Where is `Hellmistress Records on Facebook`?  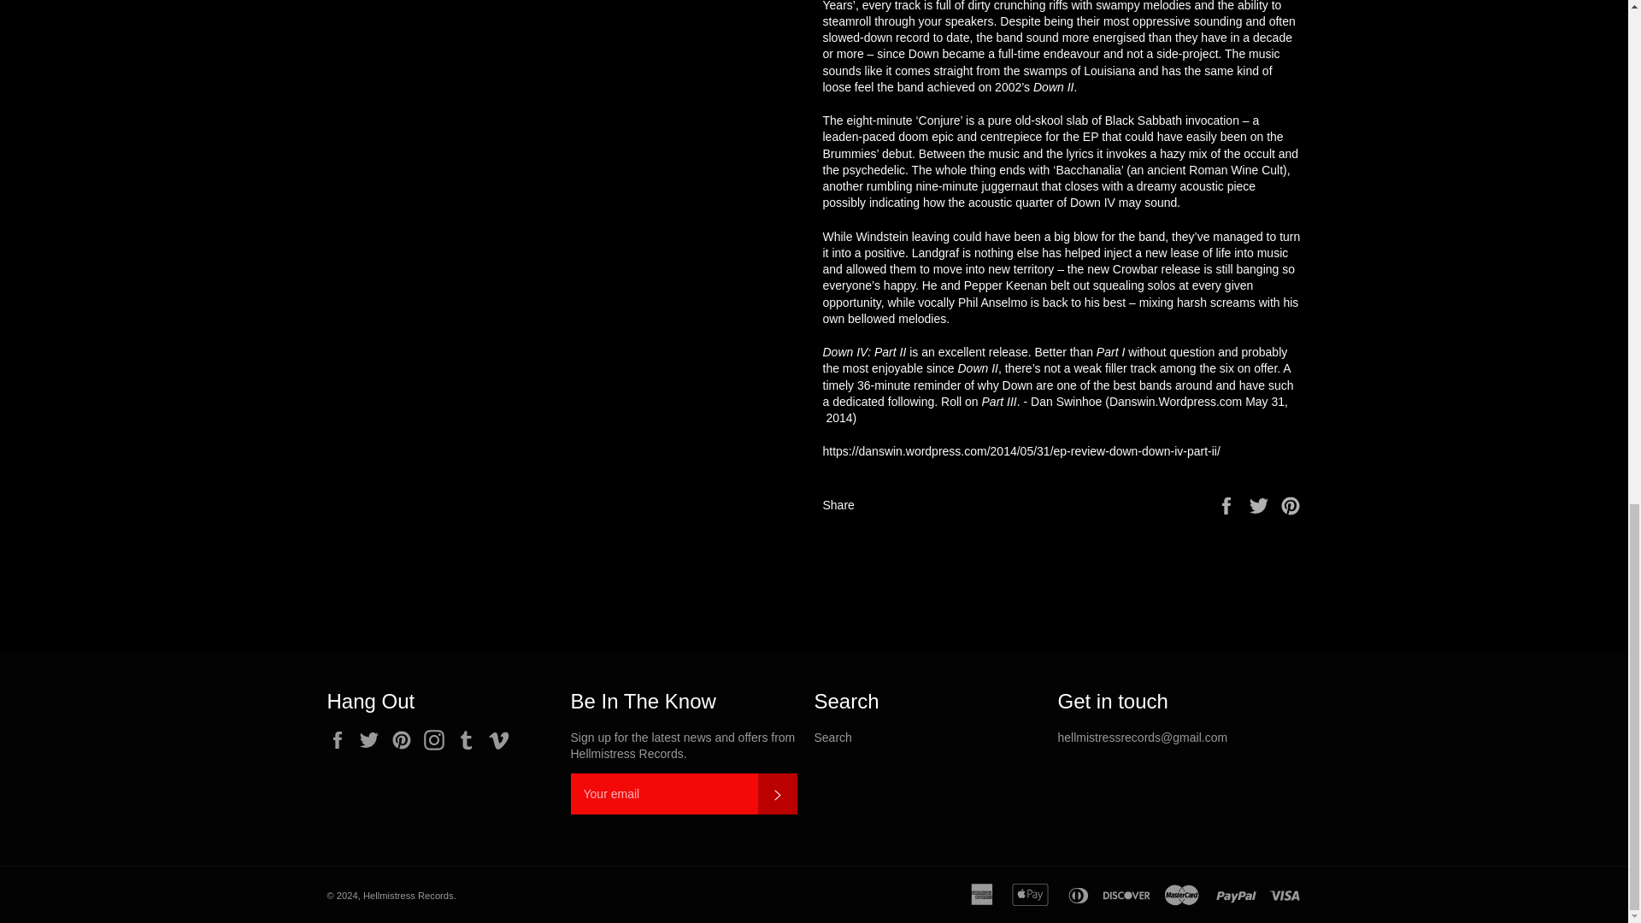
Hellmistress Records on Facebook is located at coordinates (341, 740).